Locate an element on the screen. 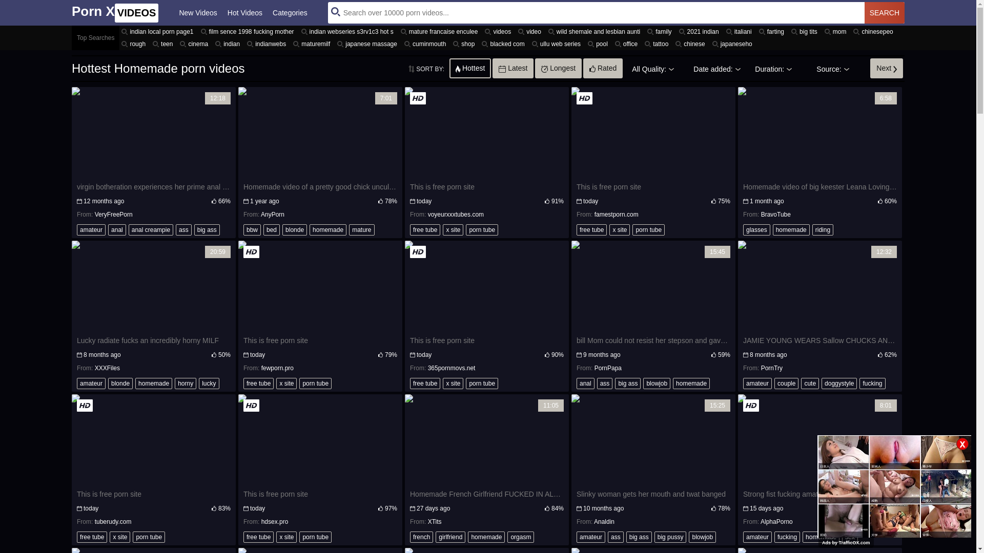  wild shemale and lesbian aunti is located at coordinates (596, 32).